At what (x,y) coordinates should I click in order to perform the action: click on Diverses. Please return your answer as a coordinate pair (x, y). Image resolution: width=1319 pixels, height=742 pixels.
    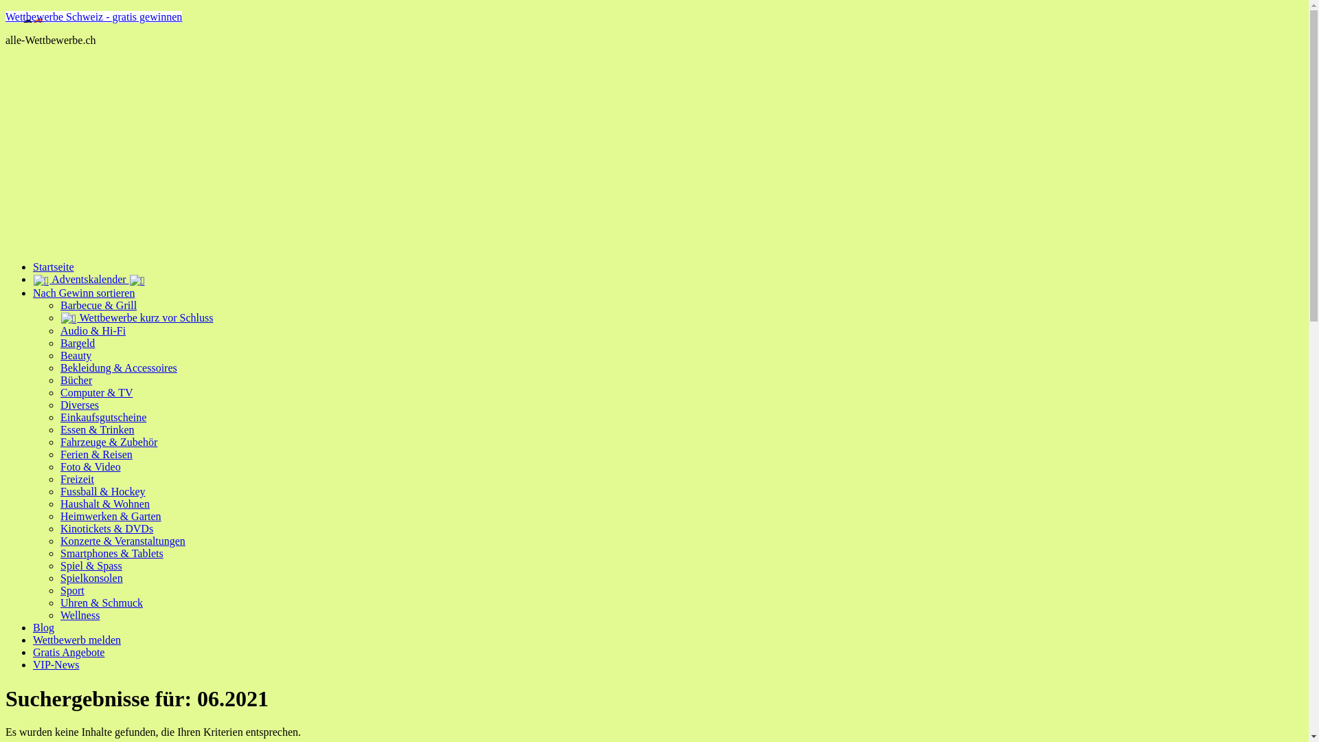
    Looking at the image, I should click on (80, 405).